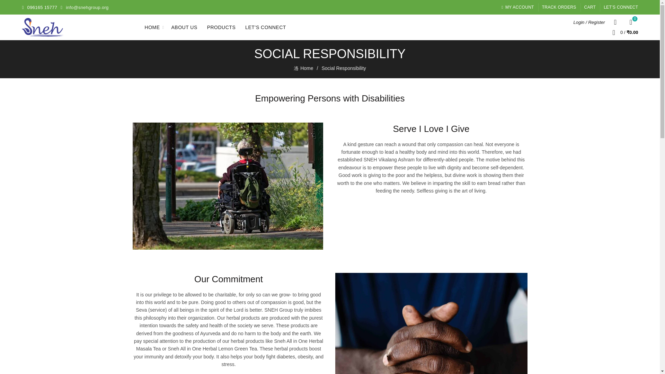 Image resolution: width=665 pixels, height=374 pixels. What do you see at coordinates (630, 22) in the screenshot?
I see `096165 15777` at bounding box center [630, 22].